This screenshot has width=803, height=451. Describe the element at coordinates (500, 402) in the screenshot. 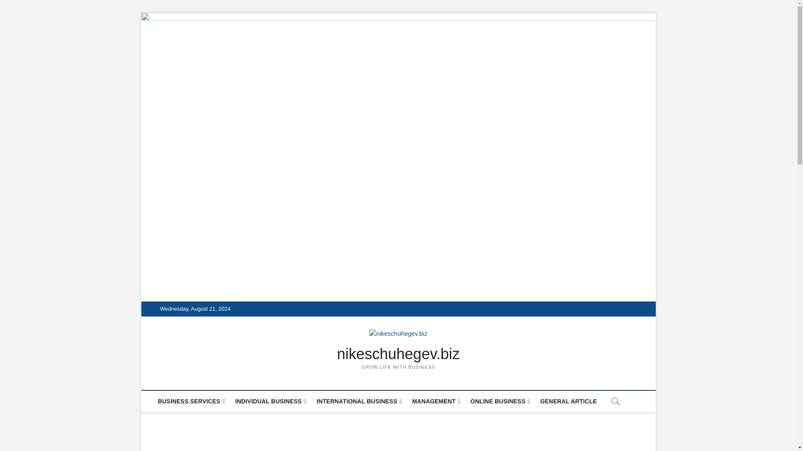

I see `ONLINE BUSINESS` at that location.